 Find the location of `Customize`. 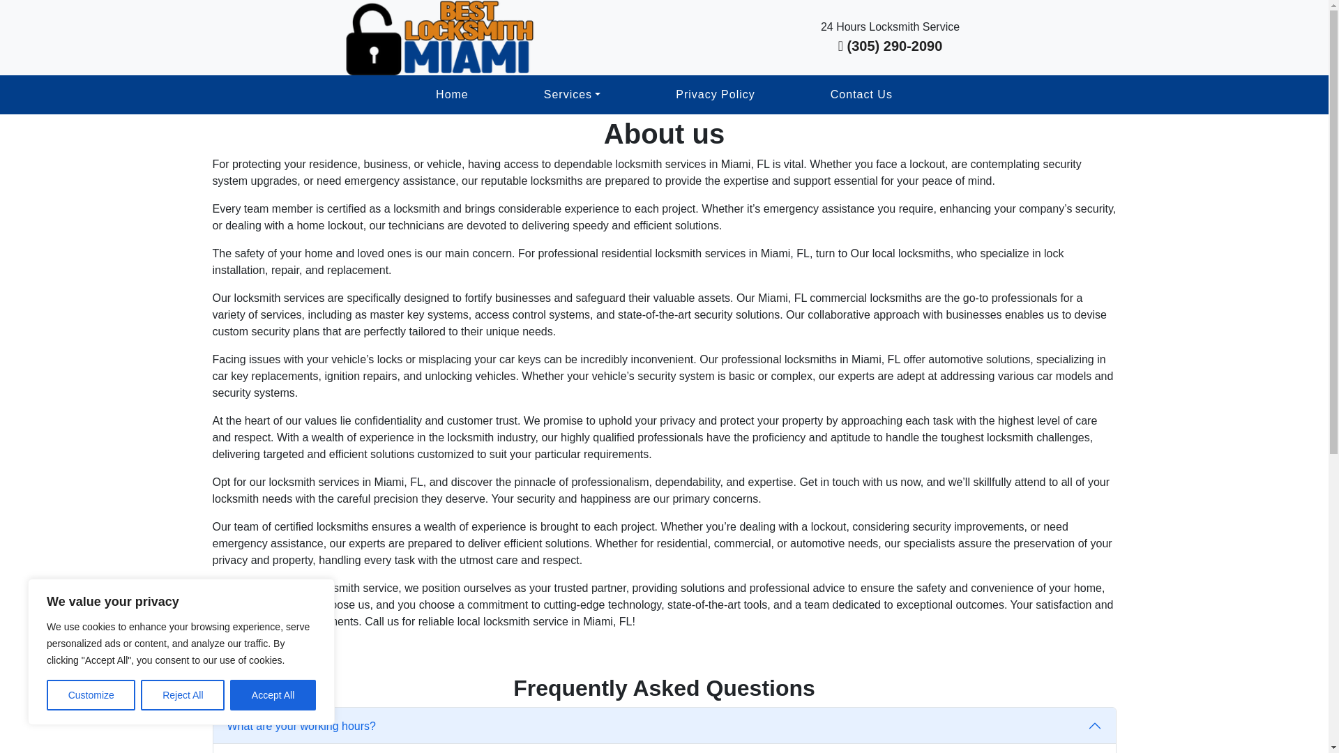

Customize is located at coordinates (91, 695).